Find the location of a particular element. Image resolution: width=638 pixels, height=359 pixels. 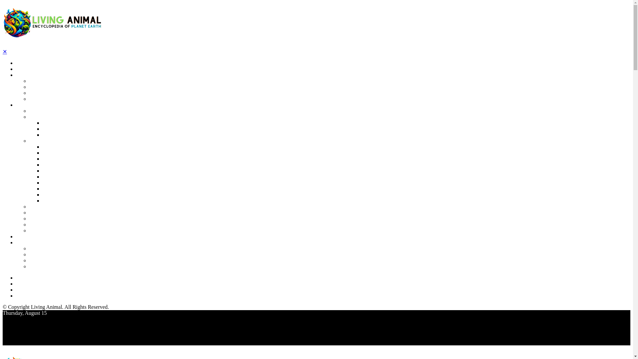

Terms And Conditions is located at coordinates (53, 255).